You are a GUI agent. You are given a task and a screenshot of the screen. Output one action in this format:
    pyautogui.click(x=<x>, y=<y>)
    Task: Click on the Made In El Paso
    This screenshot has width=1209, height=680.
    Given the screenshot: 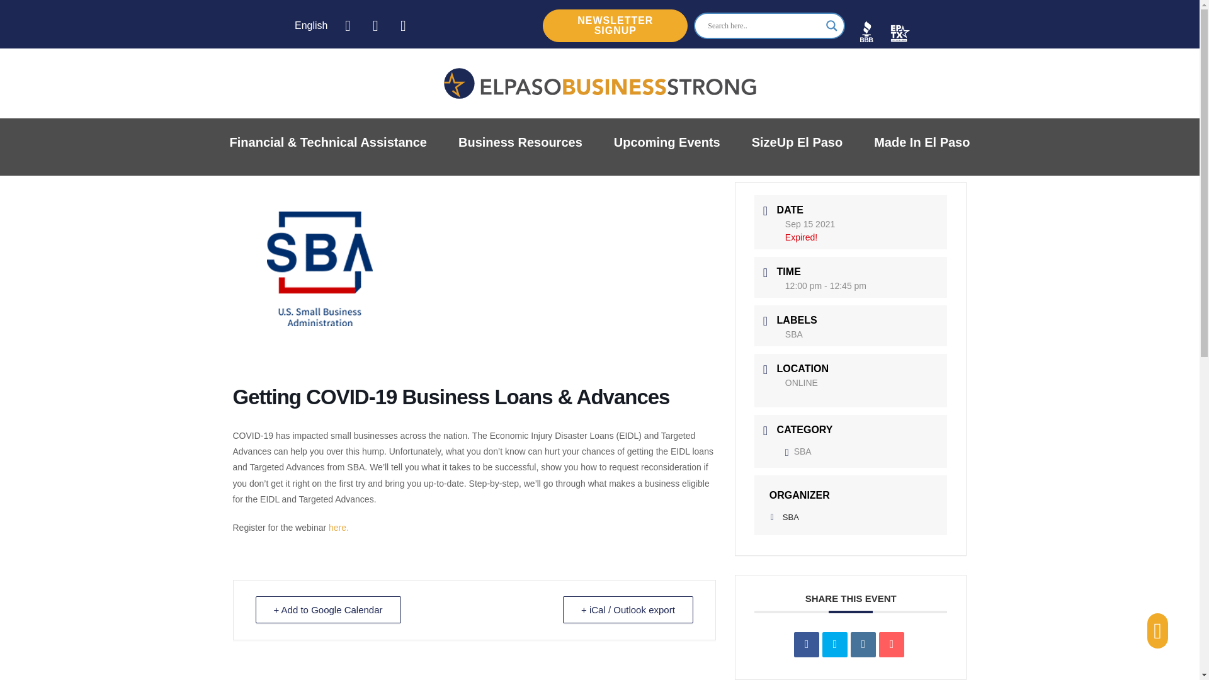 What is the action you would take?
    pyautogui.click(x=922, y=142)
    